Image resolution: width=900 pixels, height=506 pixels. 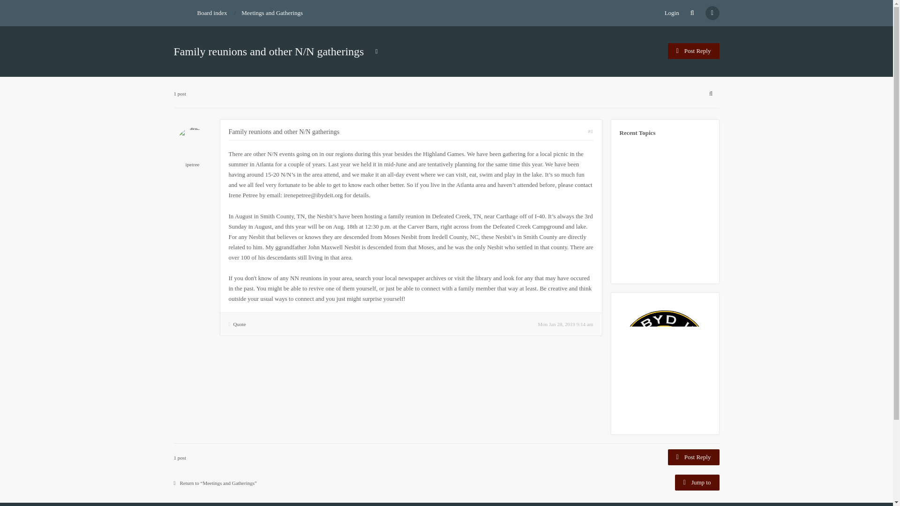 I want to click on Jump to, so click(x=697, y=483).